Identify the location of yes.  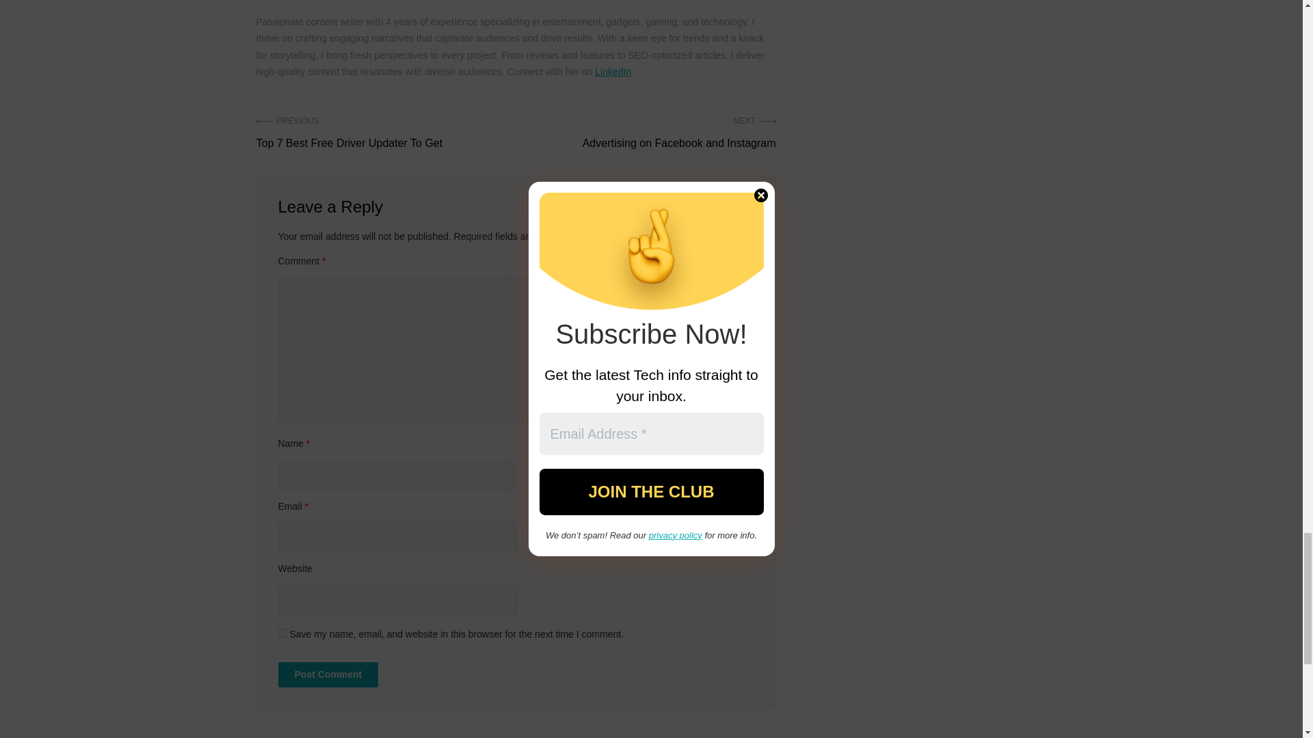
(282, 633).